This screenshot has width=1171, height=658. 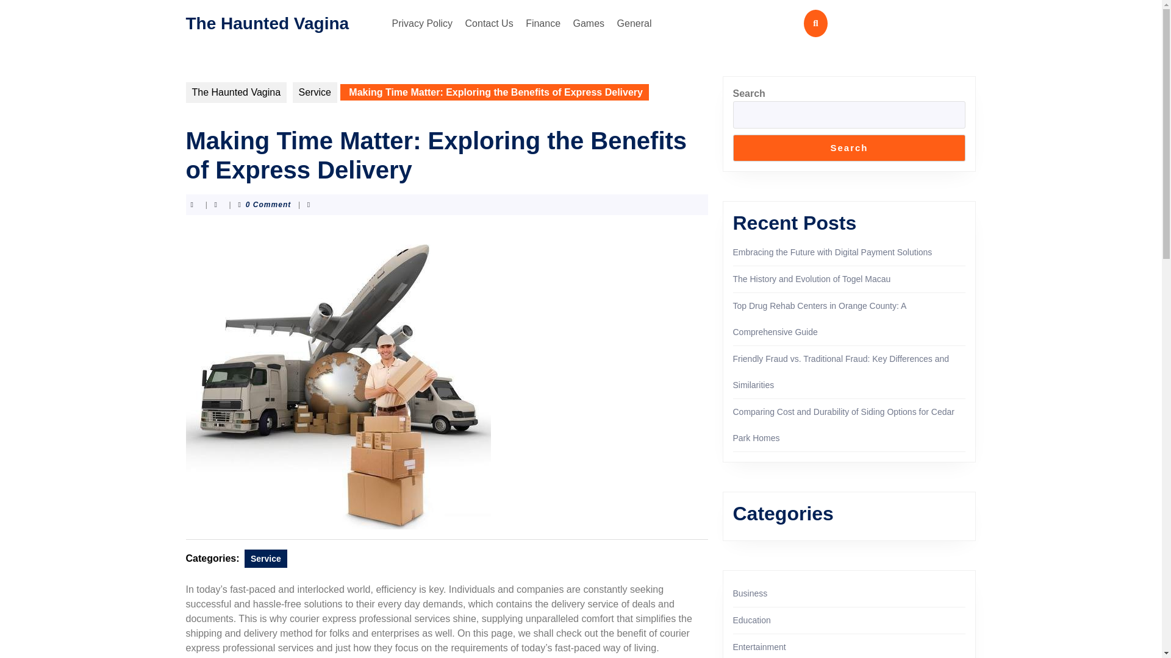 What do you see at coordinates (812, 279) in the screenshot?
I see `The History and Evolution of Togel Macau` at bounding box center [812, 279].